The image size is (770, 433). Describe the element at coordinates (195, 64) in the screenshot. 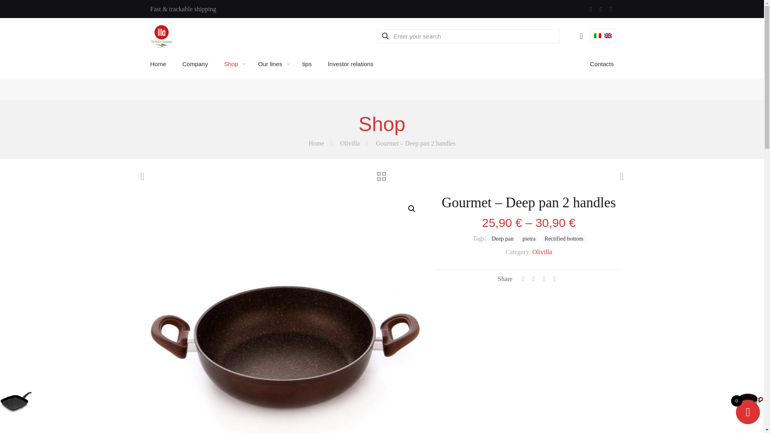

I see `Company` at that location.